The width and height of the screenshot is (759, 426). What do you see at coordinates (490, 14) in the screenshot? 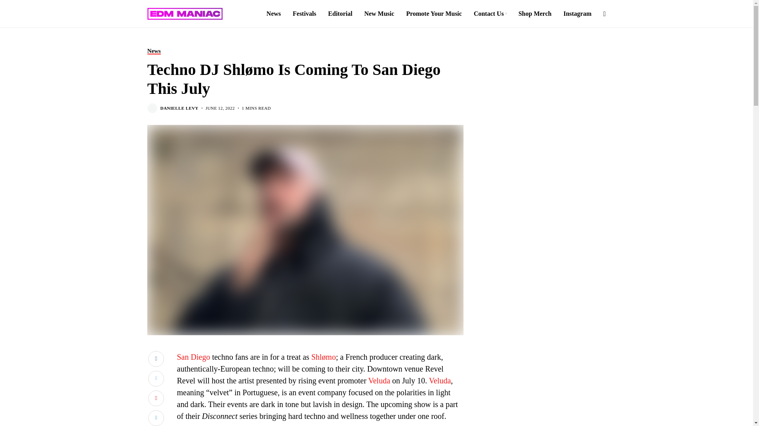
I see `Contact Us` at bounding box center [490, 14].